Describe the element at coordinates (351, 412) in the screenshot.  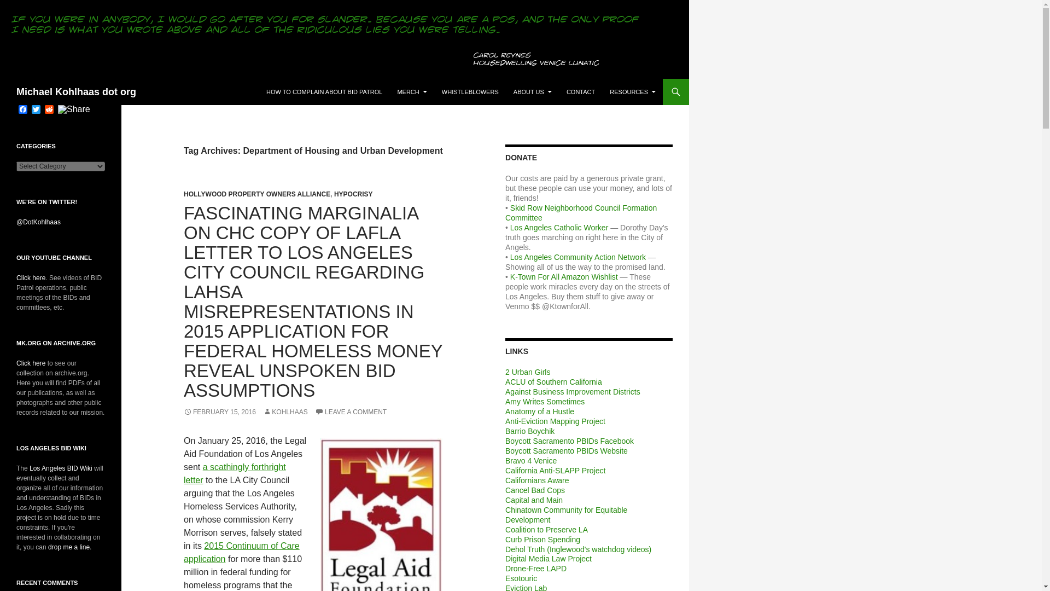
I see `LEAVE A COMMENT` at that location.